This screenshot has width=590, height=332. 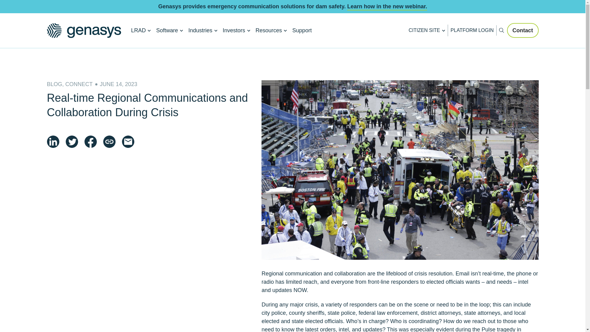 I want to click on Blog, so click(x=170, y=31).